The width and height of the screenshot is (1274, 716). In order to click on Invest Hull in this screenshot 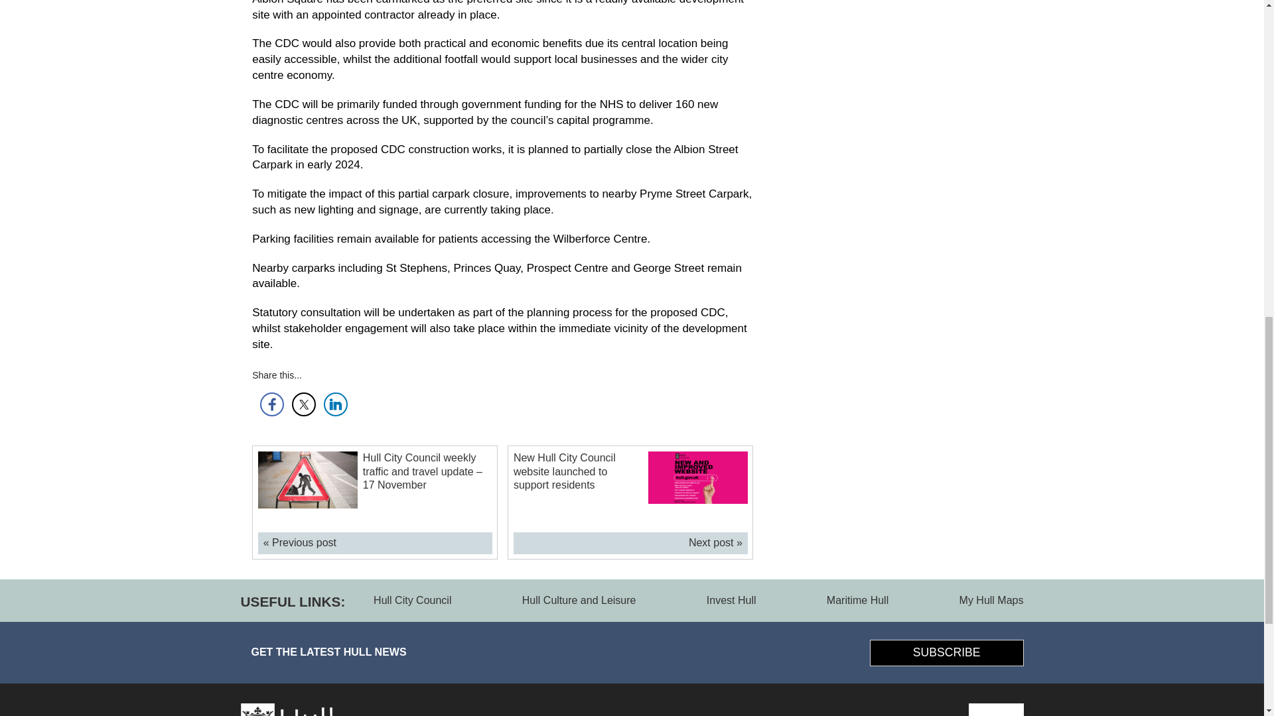, I will do `click(731, 600)`.